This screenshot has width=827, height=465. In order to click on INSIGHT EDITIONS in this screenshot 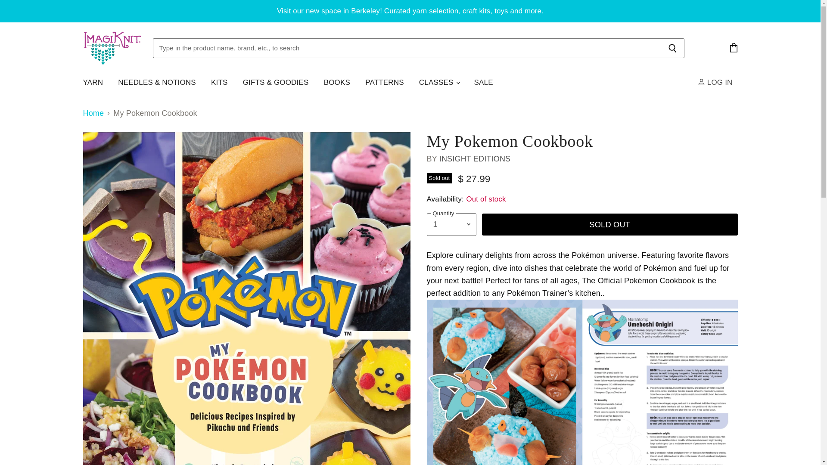, I will do `click(475, 158)`.